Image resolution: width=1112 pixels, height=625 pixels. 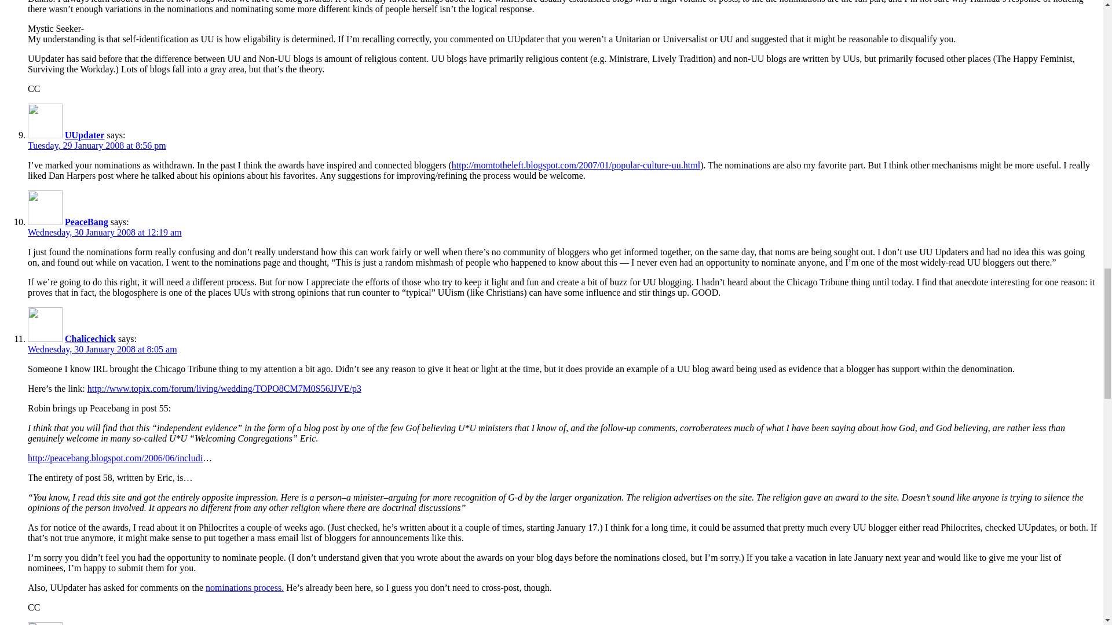 What do you see at coordinates (105, 233) in the screenshot?
I see `Wednesday, 30 January 2008 at 12:19 am` at bounding box center [105, 233].